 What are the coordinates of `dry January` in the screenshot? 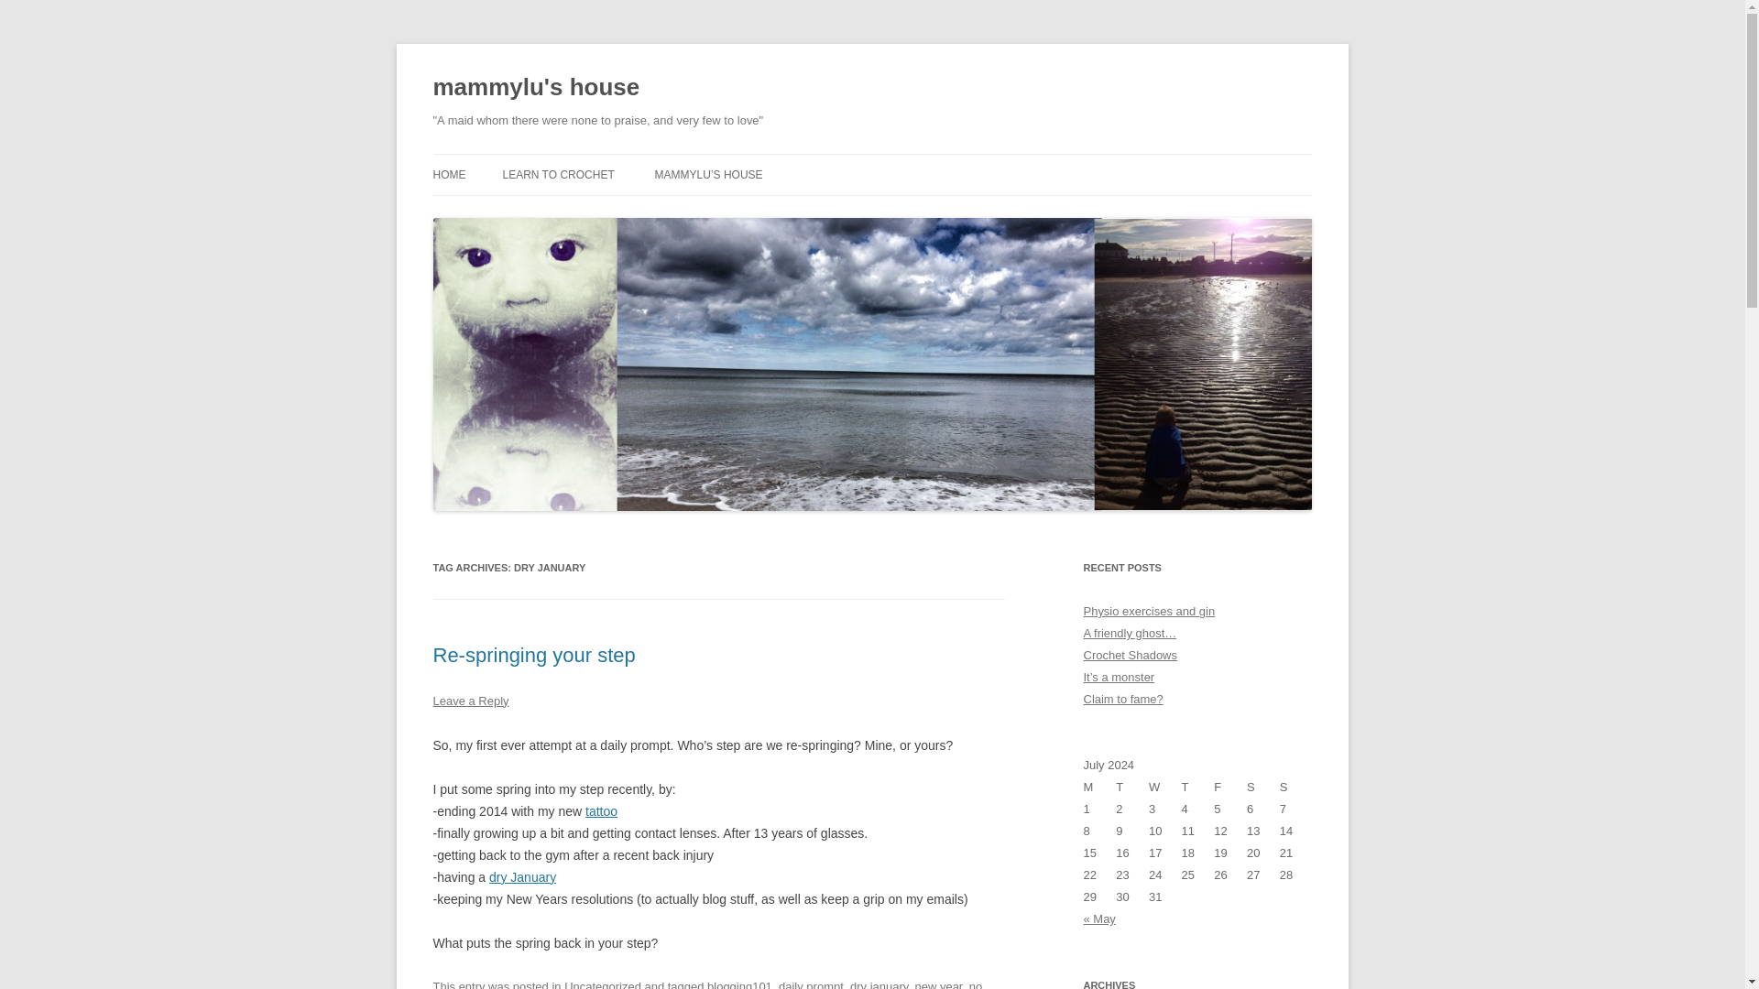 It's located at (522, 877).